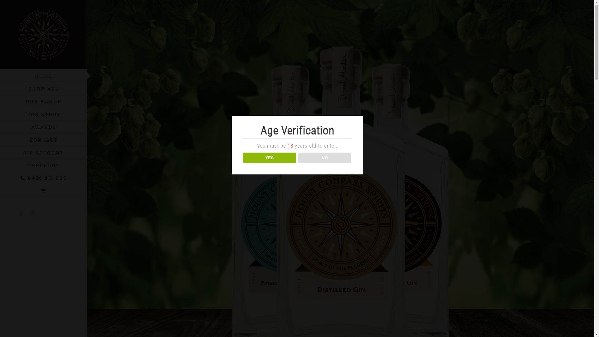 This screenshot has height=337, width=599. I want to click on NO, so click(325, 158).